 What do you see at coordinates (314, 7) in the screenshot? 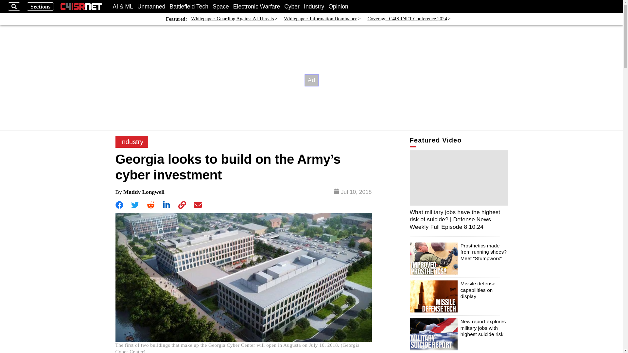
I see `Industry` at bounding box center [314, 7].